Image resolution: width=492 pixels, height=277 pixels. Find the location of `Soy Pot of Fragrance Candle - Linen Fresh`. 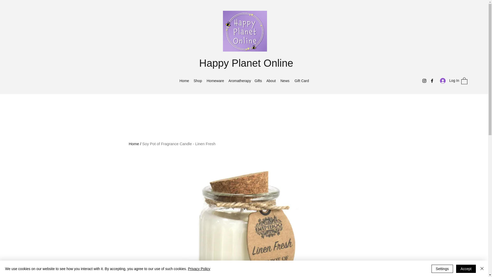

Soy Pot of Fragrance Candle - Linen Fresh is located at coordinates (179, 144).